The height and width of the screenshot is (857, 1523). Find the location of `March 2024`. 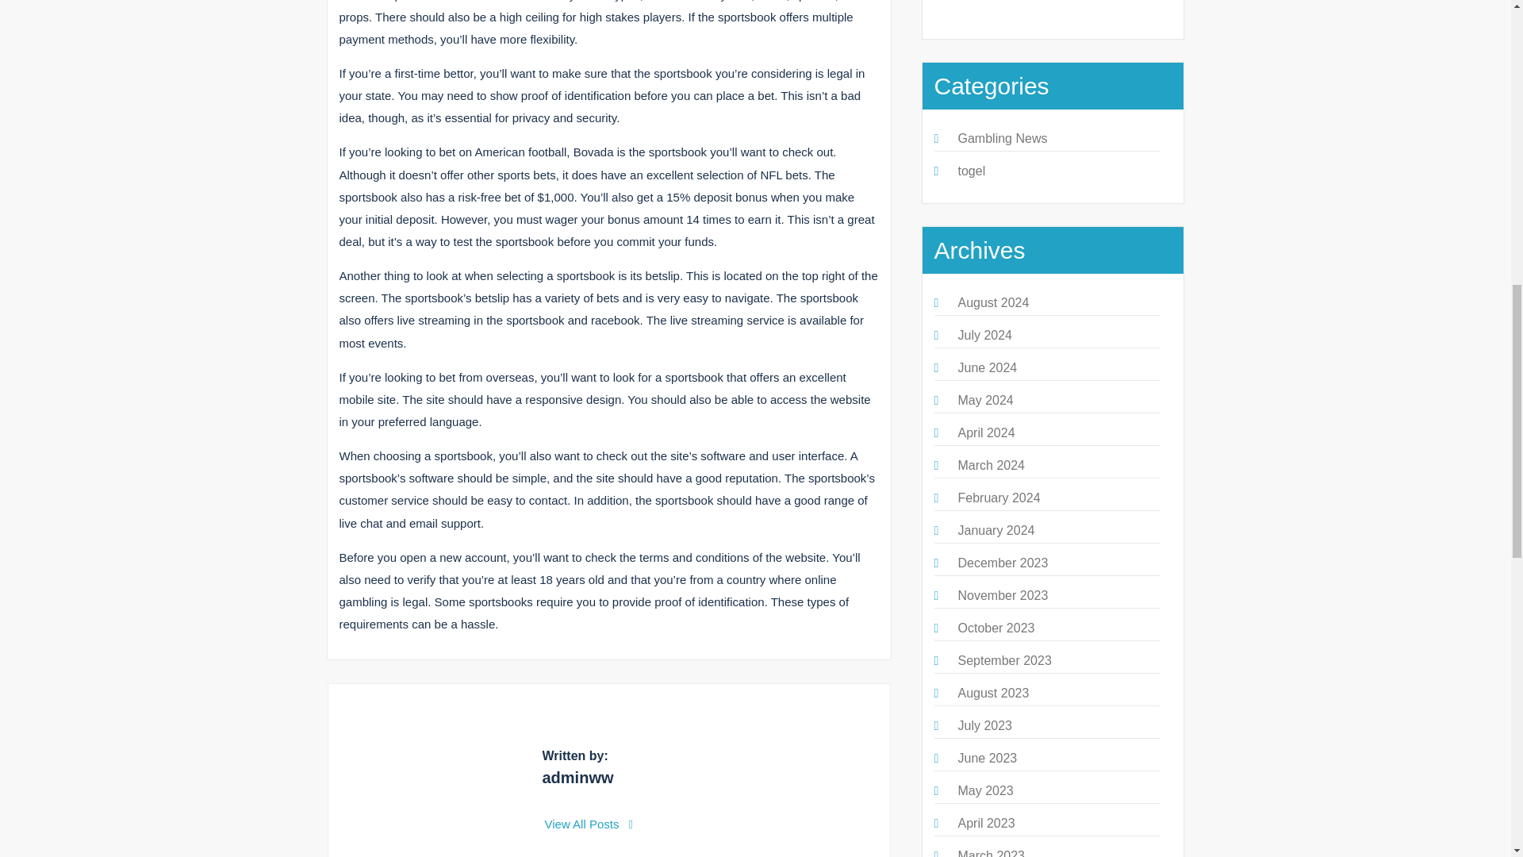

March 2024 is located at coordinates (992, 465).